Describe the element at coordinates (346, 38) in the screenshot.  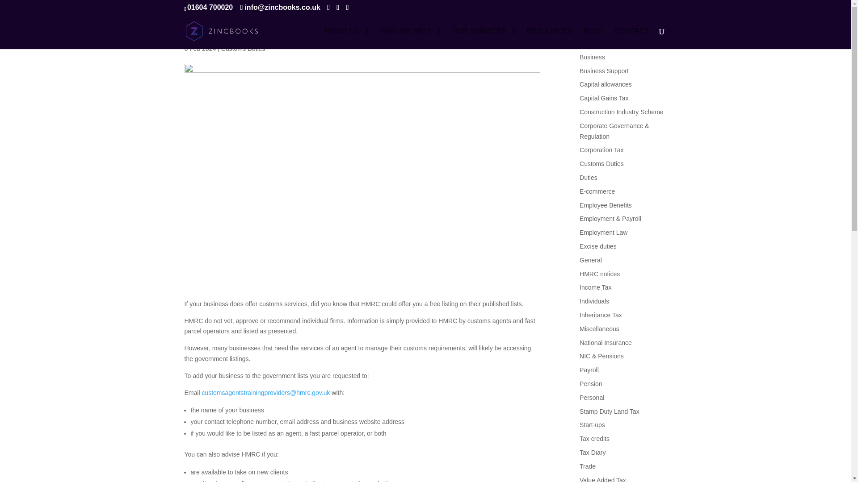
I see `ABOUT US` at that location.